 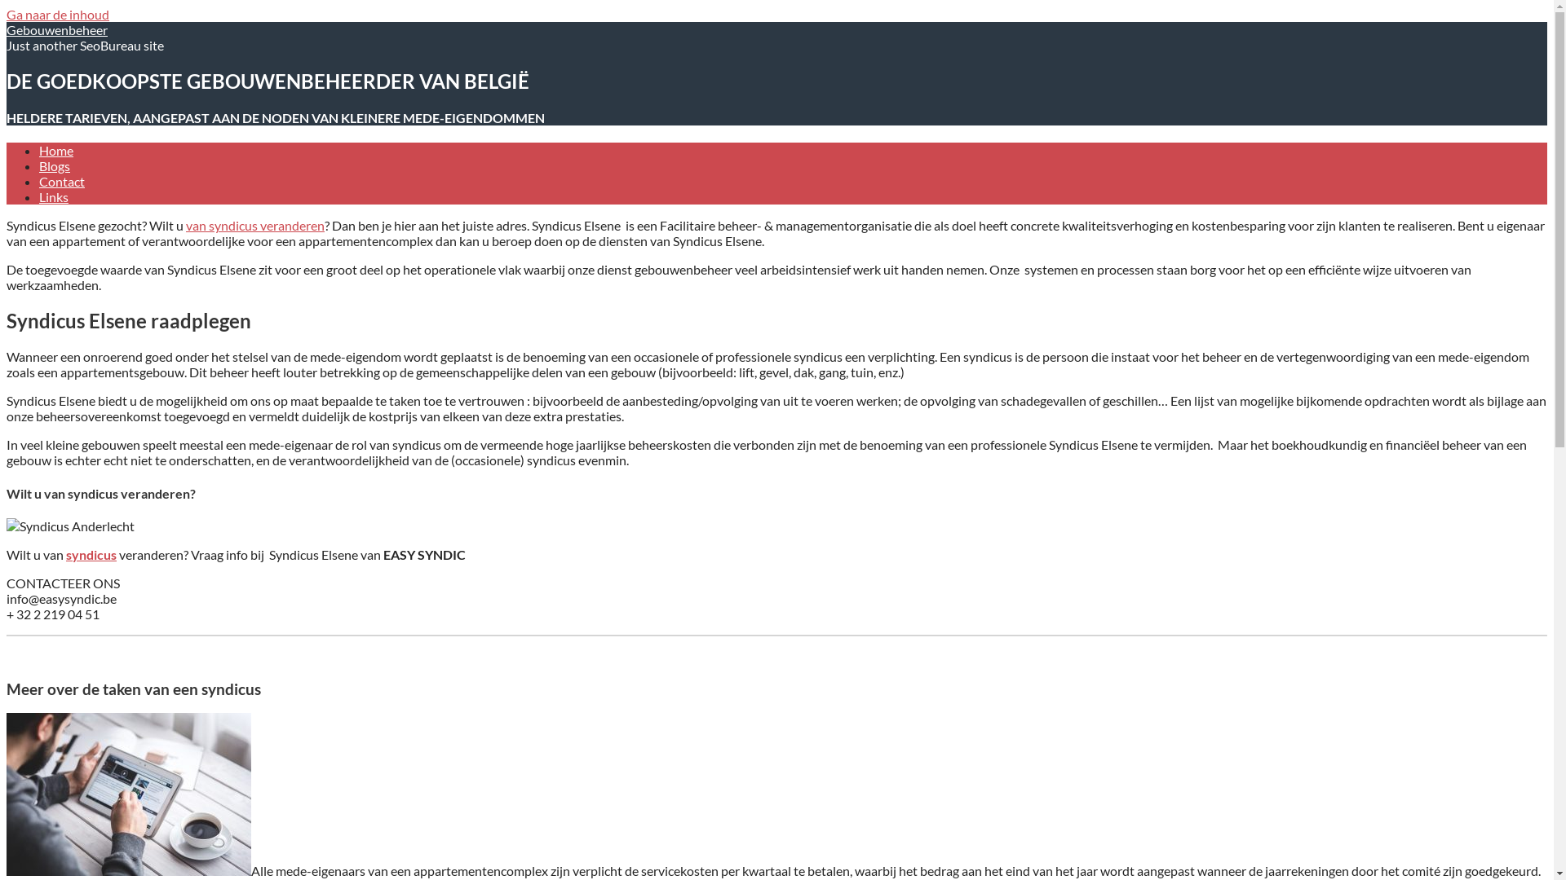 I want to click on Home, so click(x=56, y=150).